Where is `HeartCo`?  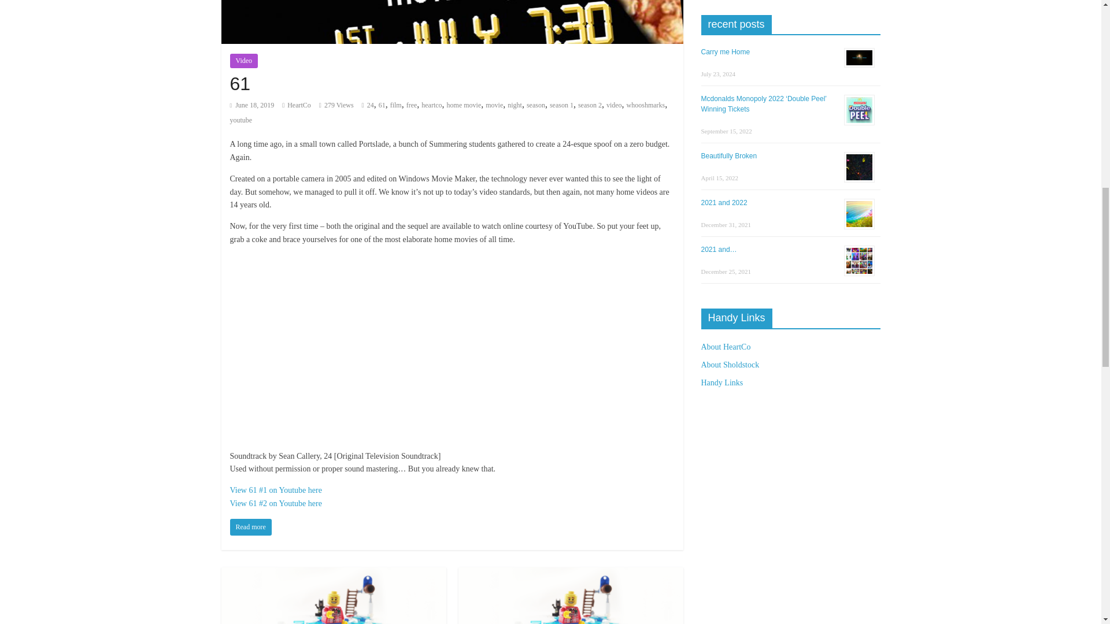 HeartCo is located at coordinates (299, 105).